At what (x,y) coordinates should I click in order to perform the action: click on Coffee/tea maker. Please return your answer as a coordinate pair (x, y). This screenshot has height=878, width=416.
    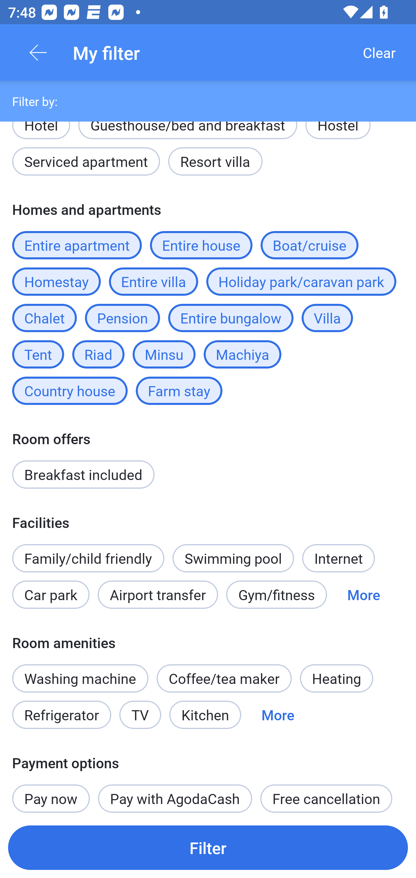
    Looking at the image, I should click on (224, 678).